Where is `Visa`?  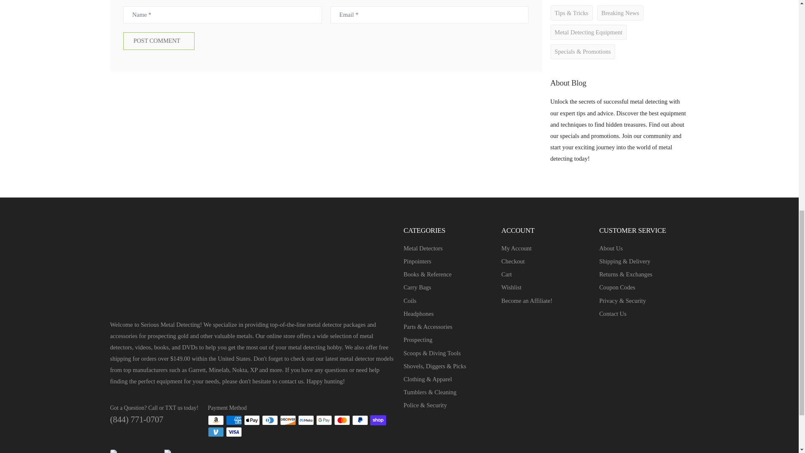 Visa is located at coordinates (234, 432).